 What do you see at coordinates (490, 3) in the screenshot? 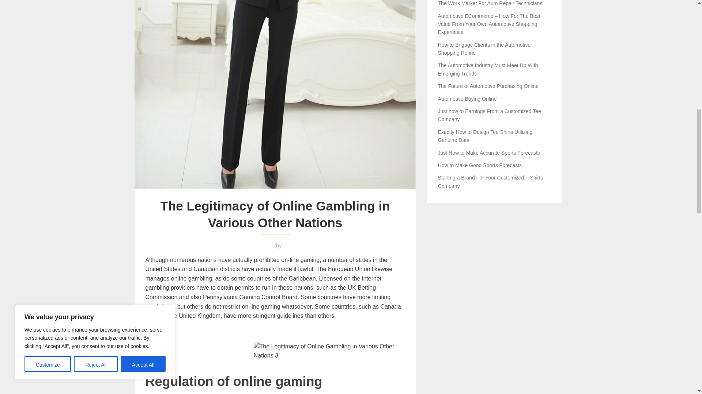
I see `The Work Market For Auto Repair Technicians` at bounding box center [490, 3].